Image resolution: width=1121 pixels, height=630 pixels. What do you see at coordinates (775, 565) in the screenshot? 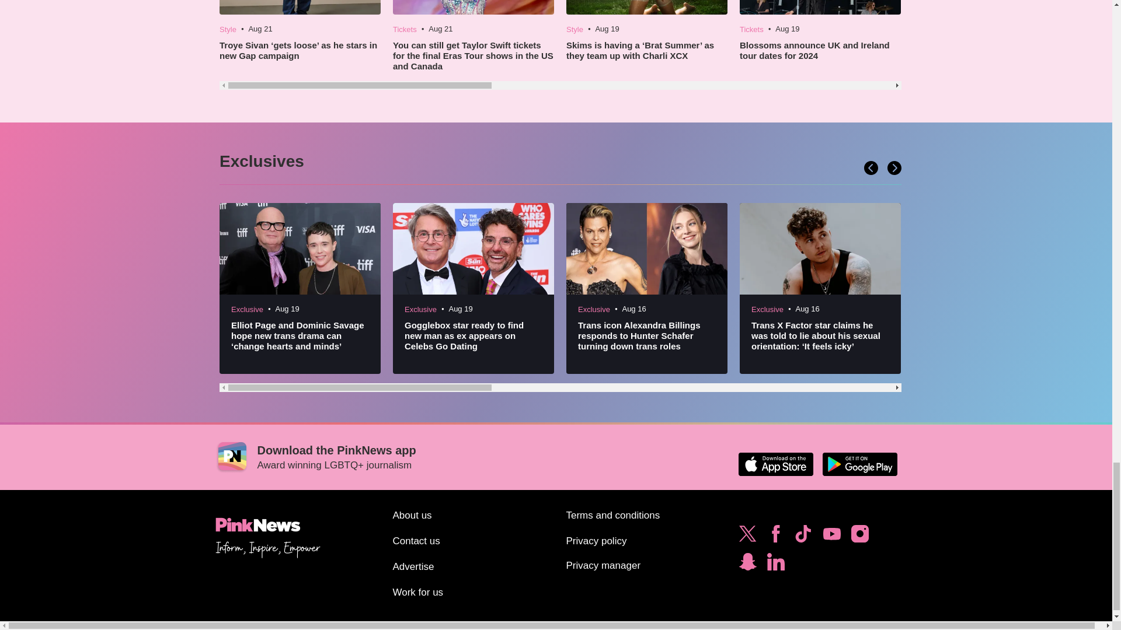
I see `Follow PinkNews on LinkedIn` at bounding box center [775, 565].